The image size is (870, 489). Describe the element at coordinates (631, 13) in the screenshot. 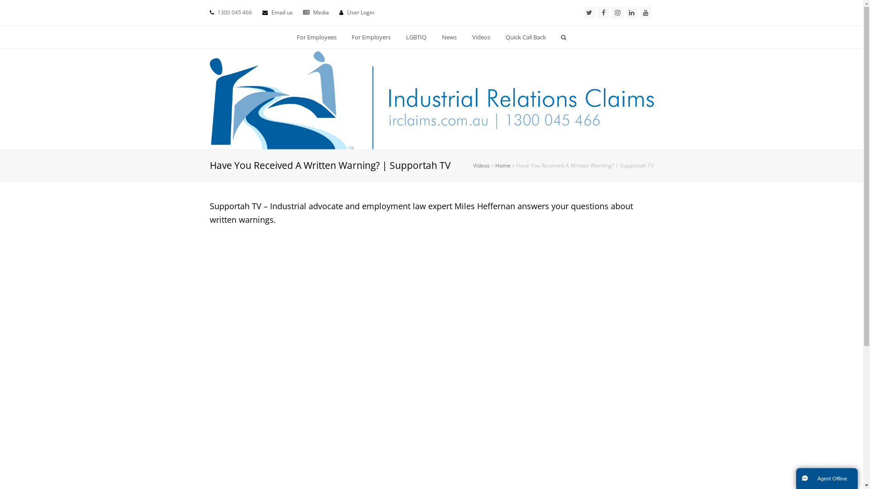

I see `LinkedIn` at that location.